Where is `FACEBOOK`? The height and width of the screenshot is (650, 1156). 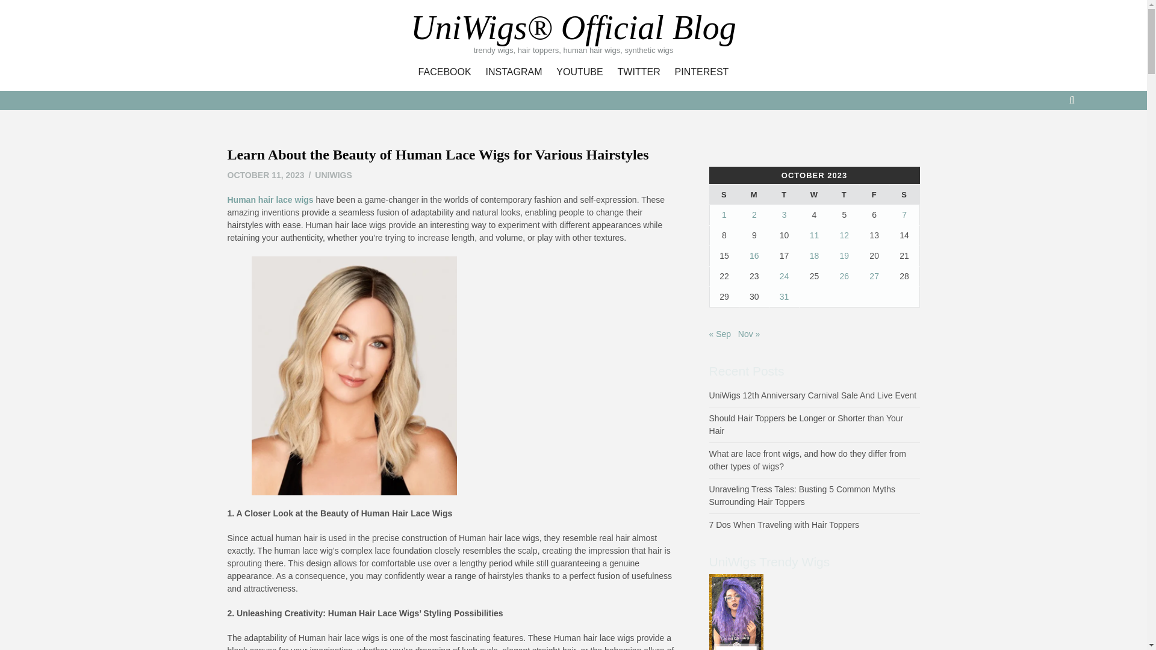 FACEBOOK is located at coordinates (444, 72).